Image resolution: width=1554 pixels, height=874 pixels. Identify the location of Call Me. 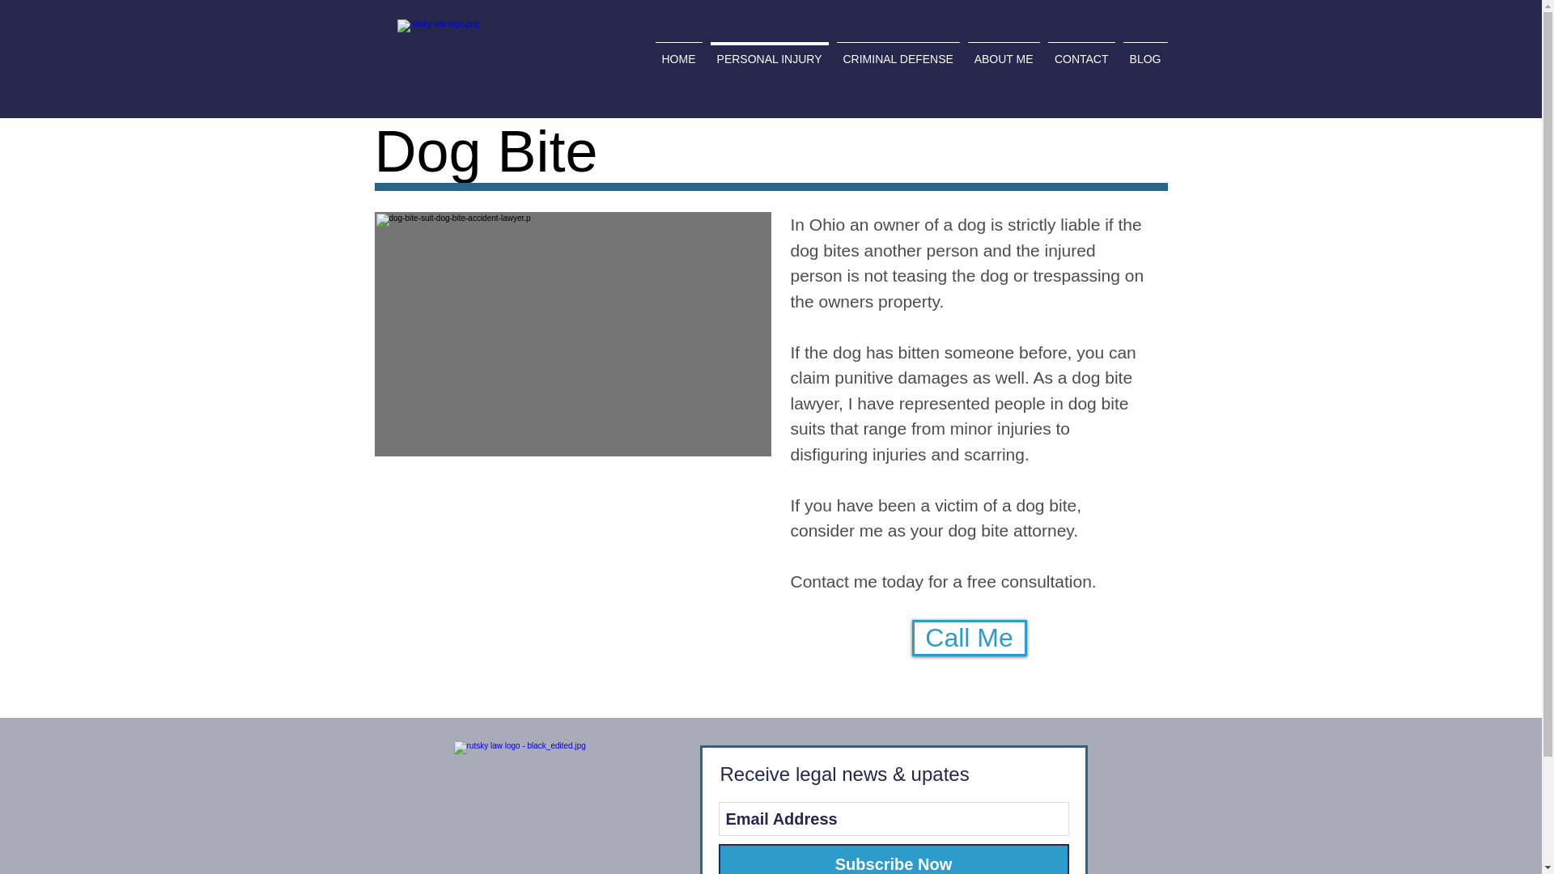
(968, 638).